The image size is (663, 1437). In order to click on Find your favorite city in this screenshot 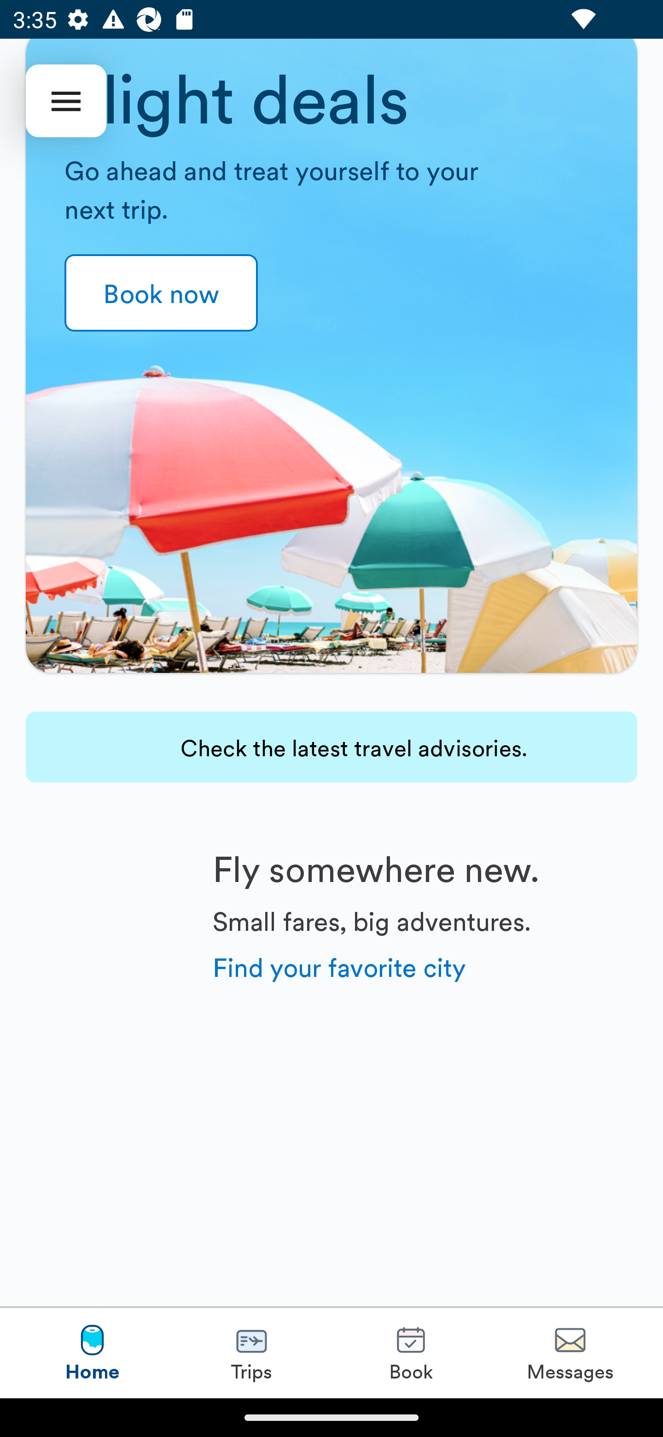, I will do `click(339, 966)`.